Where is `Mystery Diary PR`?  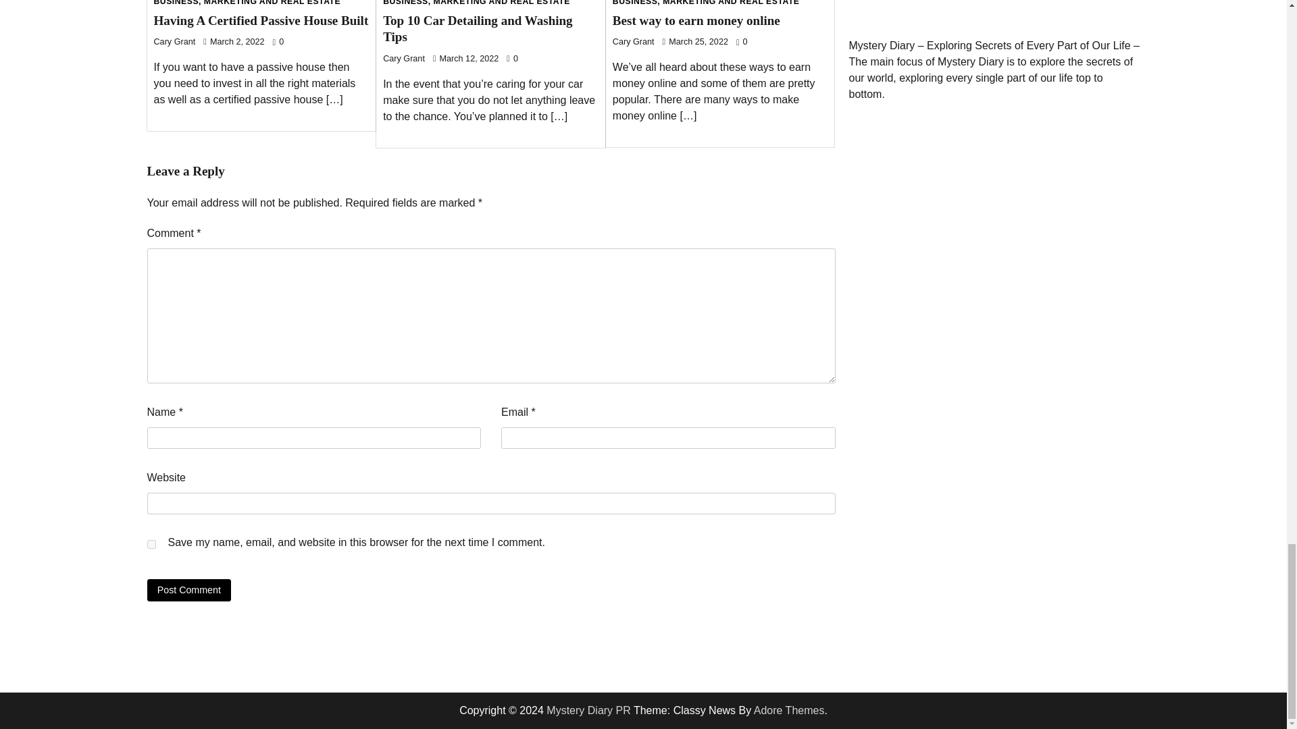
Mystery Diary PR is located at coordinates (588, 710).